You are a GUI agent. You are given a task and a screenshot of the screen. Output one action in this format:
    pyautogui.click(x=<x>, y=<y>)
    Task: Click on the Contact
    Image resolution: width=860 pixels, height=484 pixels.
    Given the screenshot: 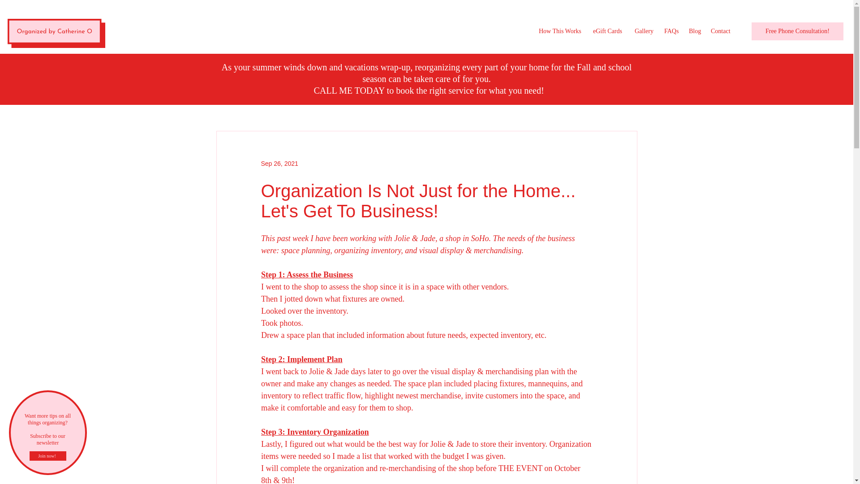 What is the action you would take?
    pyautogui.click(x=722, y=31)
    